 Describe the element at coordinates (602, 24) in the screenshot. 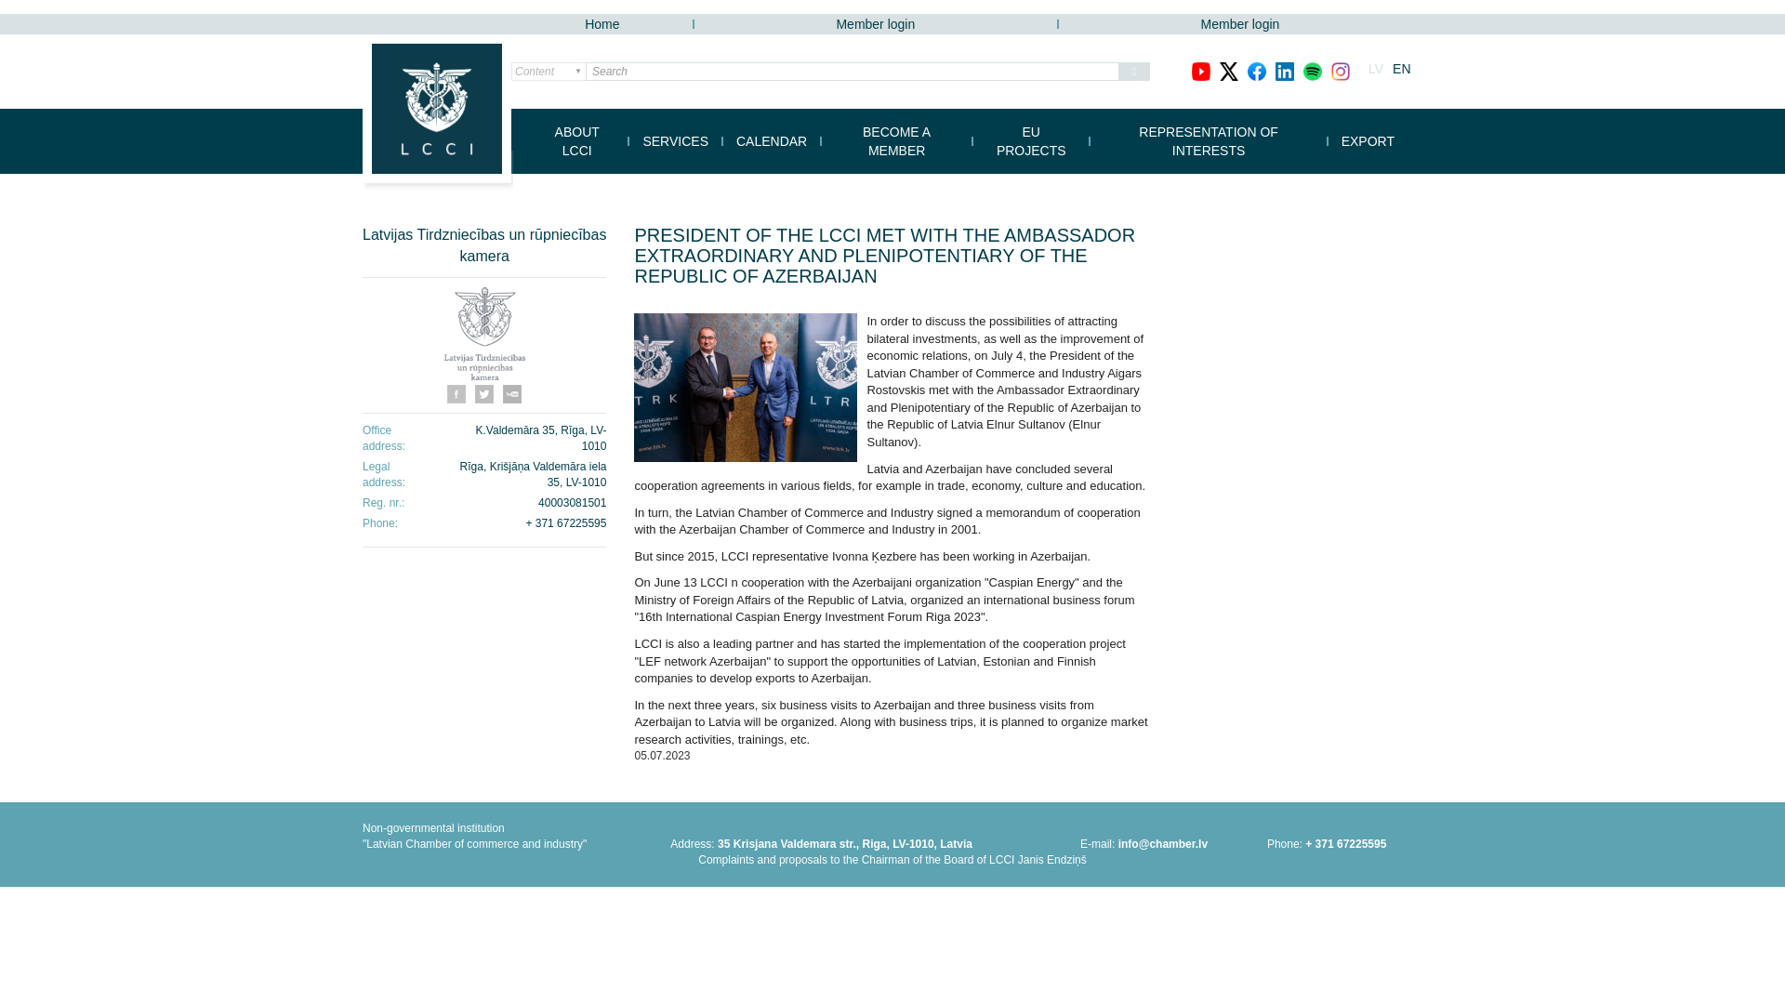

I see `Home` at that location.